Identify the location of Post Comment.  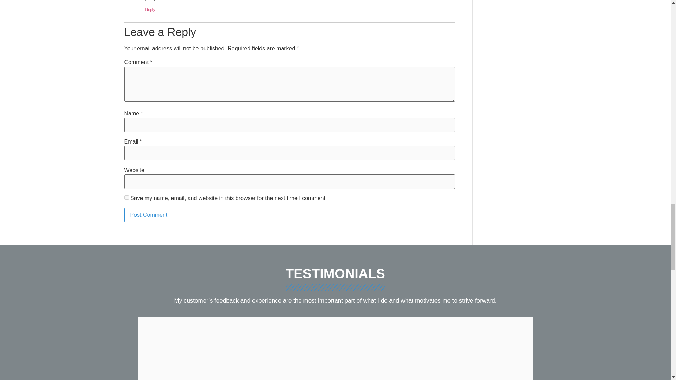
(148, 215).